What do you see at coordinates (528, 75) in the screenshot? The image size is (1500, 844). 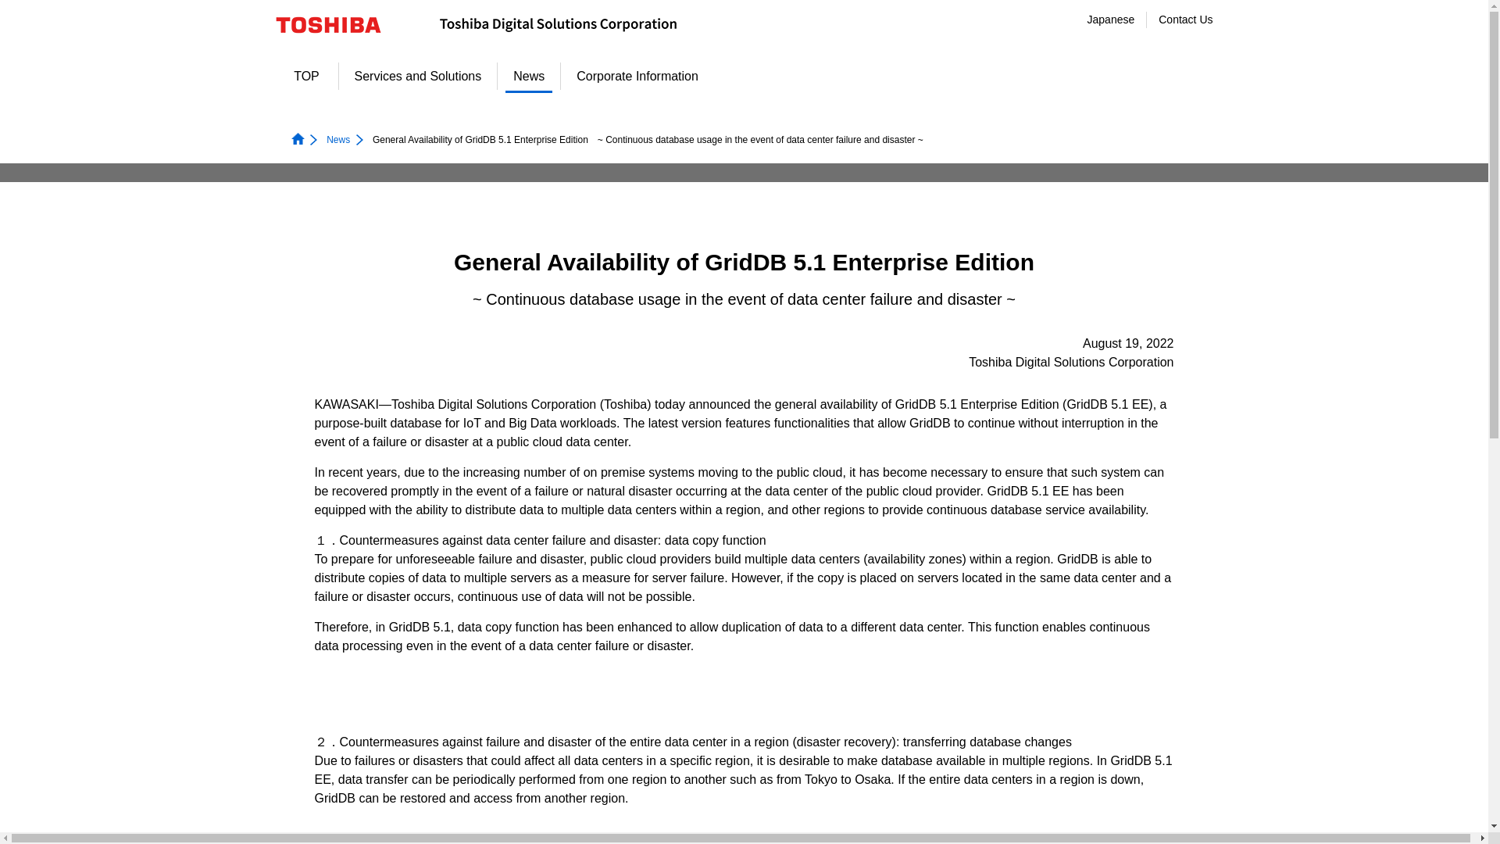 I see `News` at bounding box center [528, 75].